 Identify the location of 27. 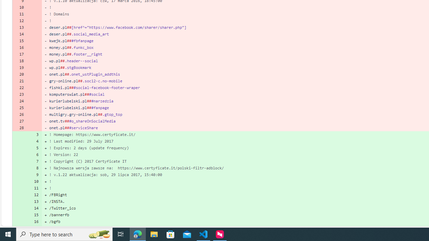
(19, 121).